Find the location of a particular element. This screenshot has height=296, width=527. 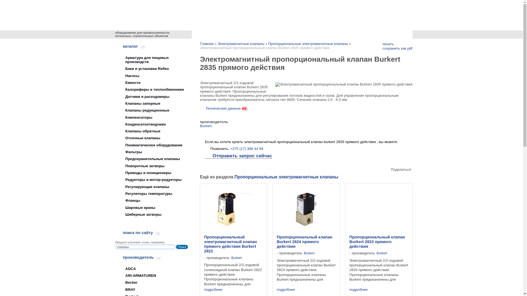

Becker is located at coordinates (151, 282).